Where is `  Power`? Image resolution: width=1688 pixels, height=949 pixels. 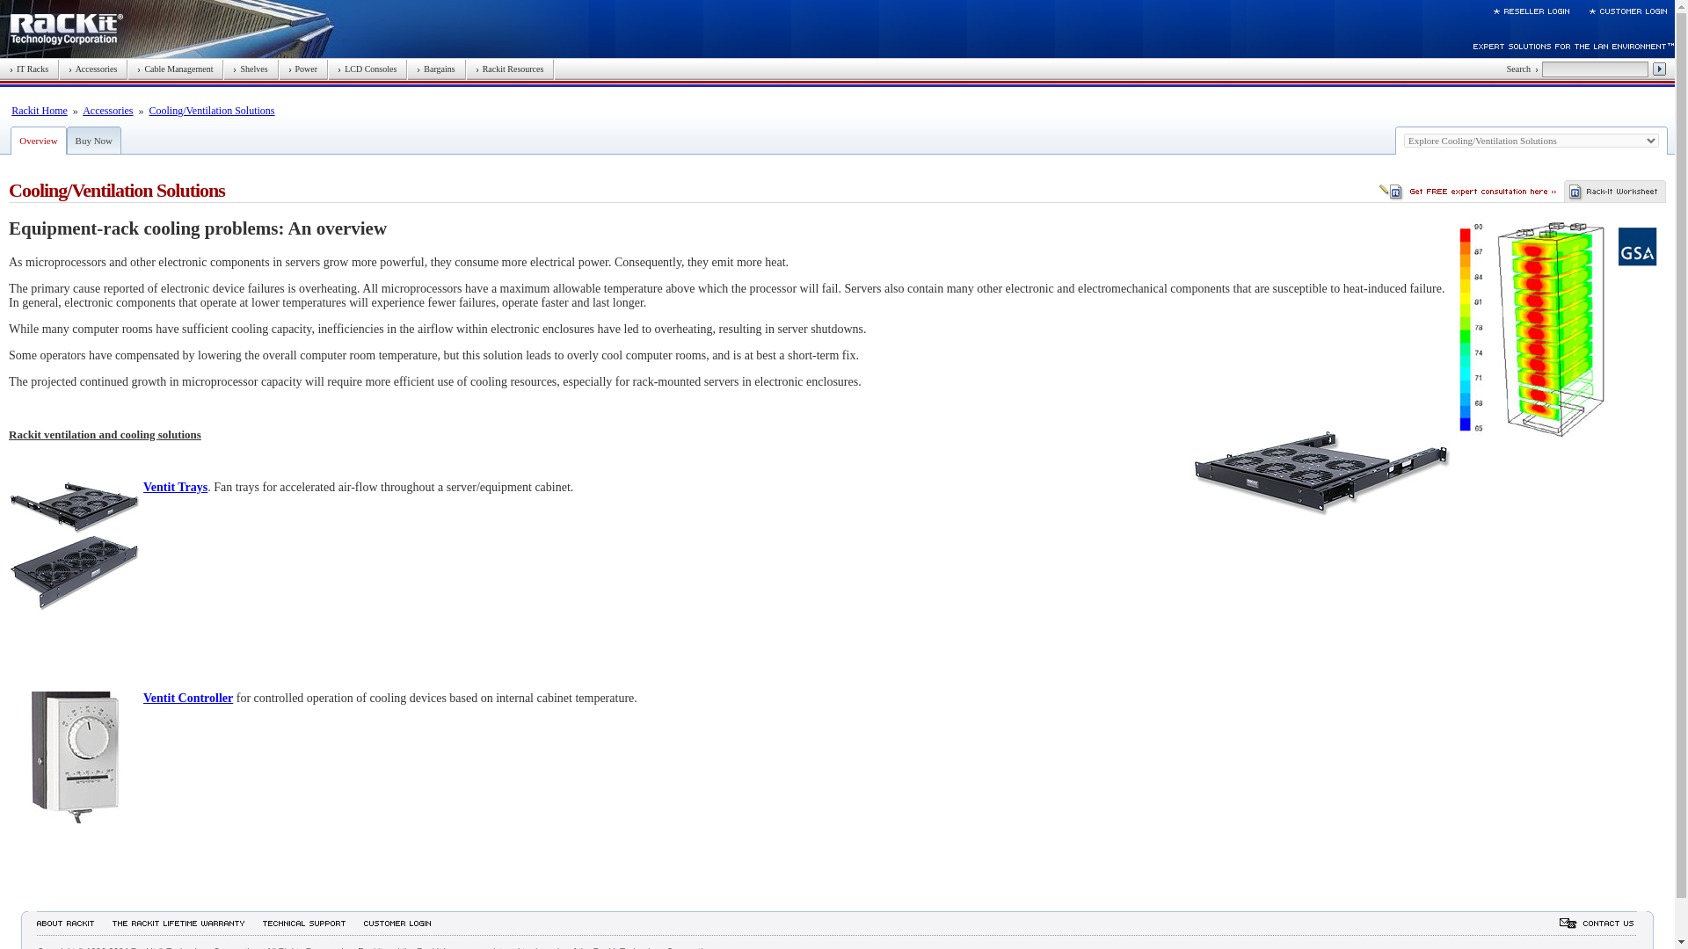
  Power is located at coordinates (303, 69).